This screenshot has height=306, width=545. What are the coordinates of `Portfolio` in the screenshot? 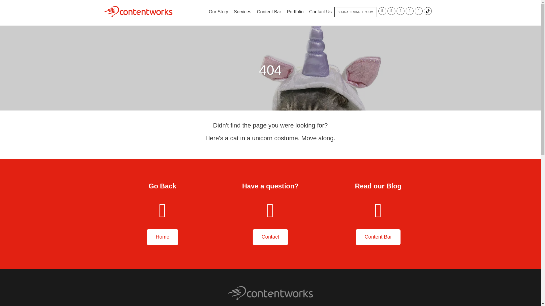 It's located at (295, 12).